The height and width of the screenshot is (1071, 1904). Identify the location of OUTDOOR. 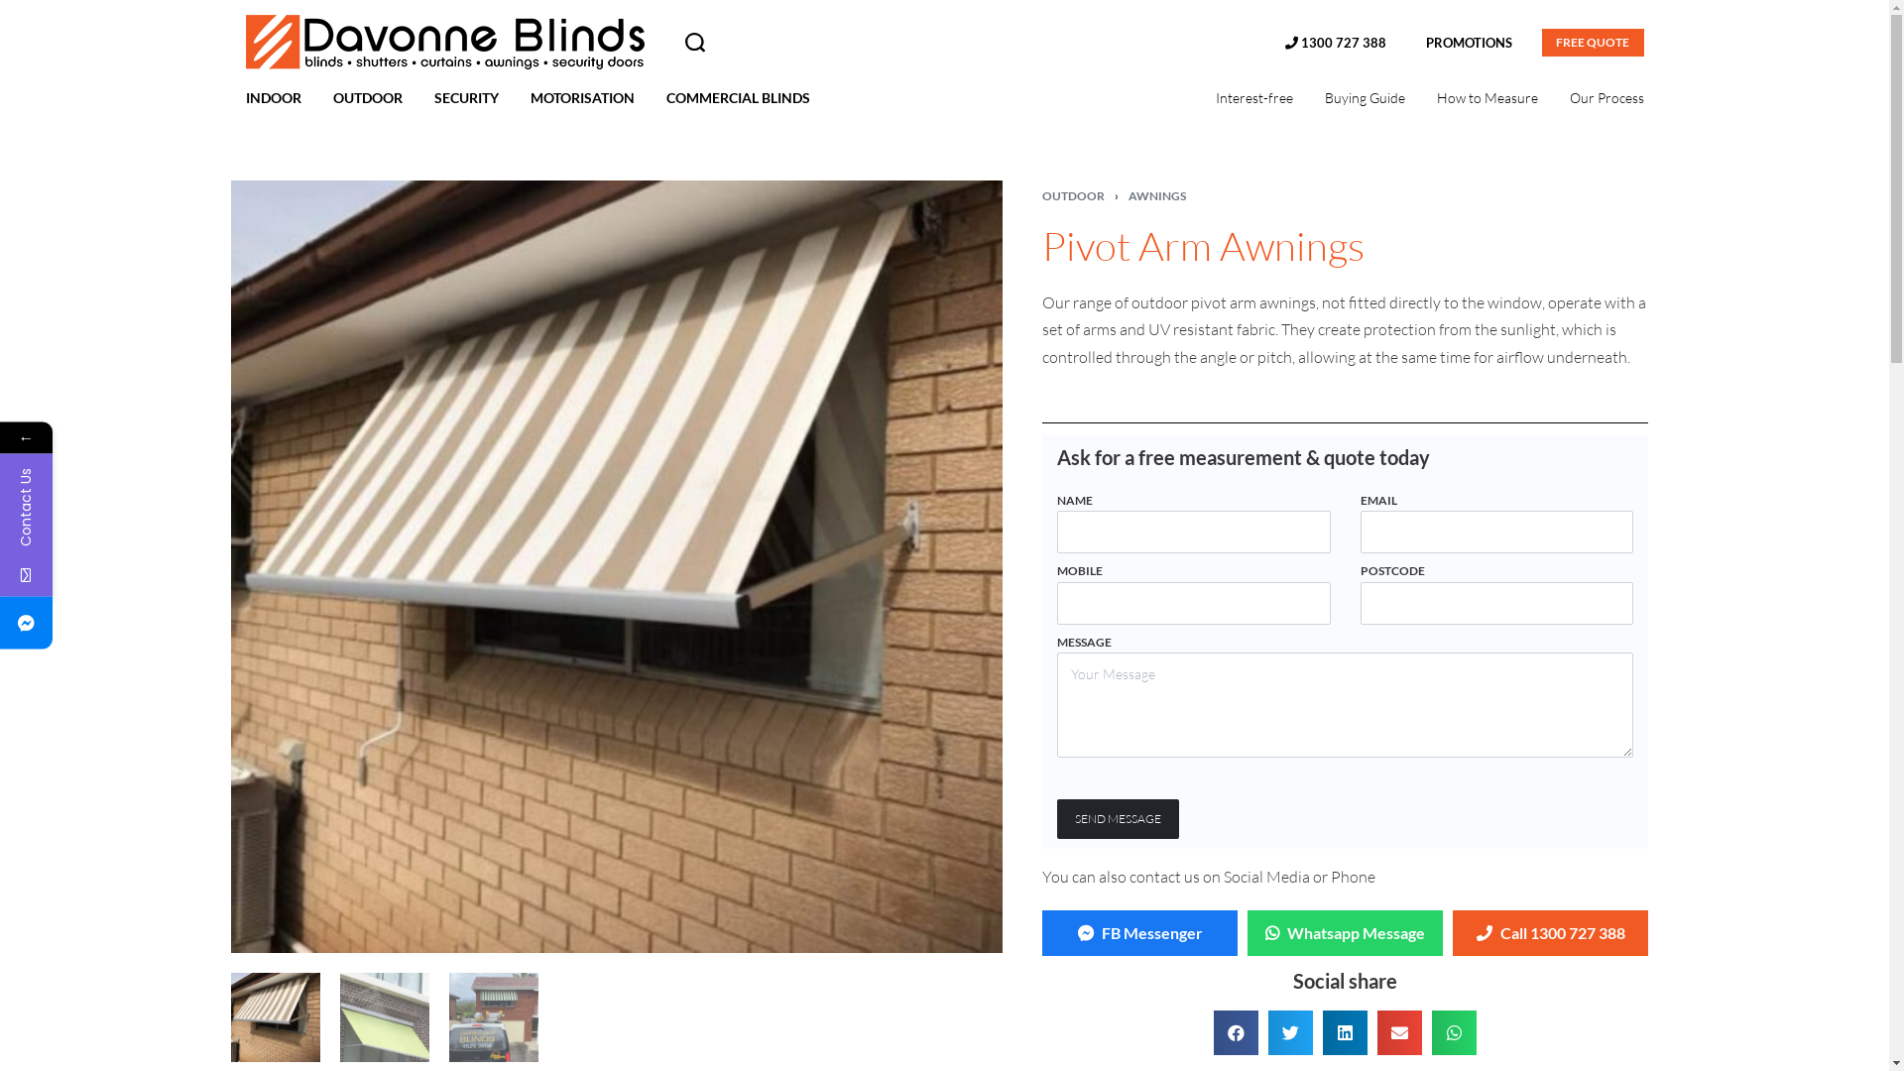
(1073, 196).